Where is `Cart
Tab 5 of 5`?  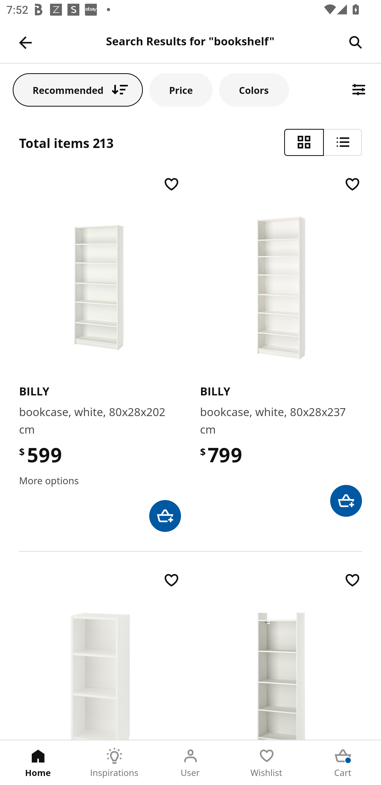
Cart
Tab 5 of 5 is located at coordinates (343, 763).